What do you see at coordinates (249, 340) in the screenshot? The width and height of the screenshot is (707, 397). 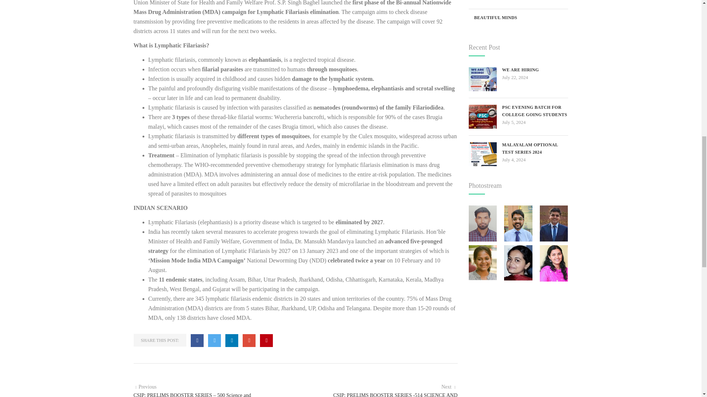 I see `Share on Google plus` at bounding box center [249, 340].